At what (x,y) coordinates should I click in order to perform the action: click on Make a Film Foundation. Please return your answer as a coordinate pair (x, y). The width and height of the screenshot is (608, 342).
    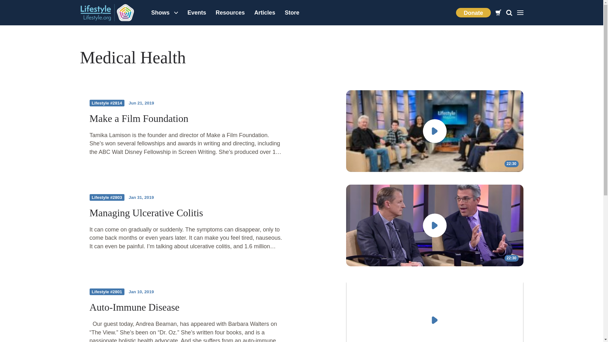
    Looking at the image, I should click on (139, 118).